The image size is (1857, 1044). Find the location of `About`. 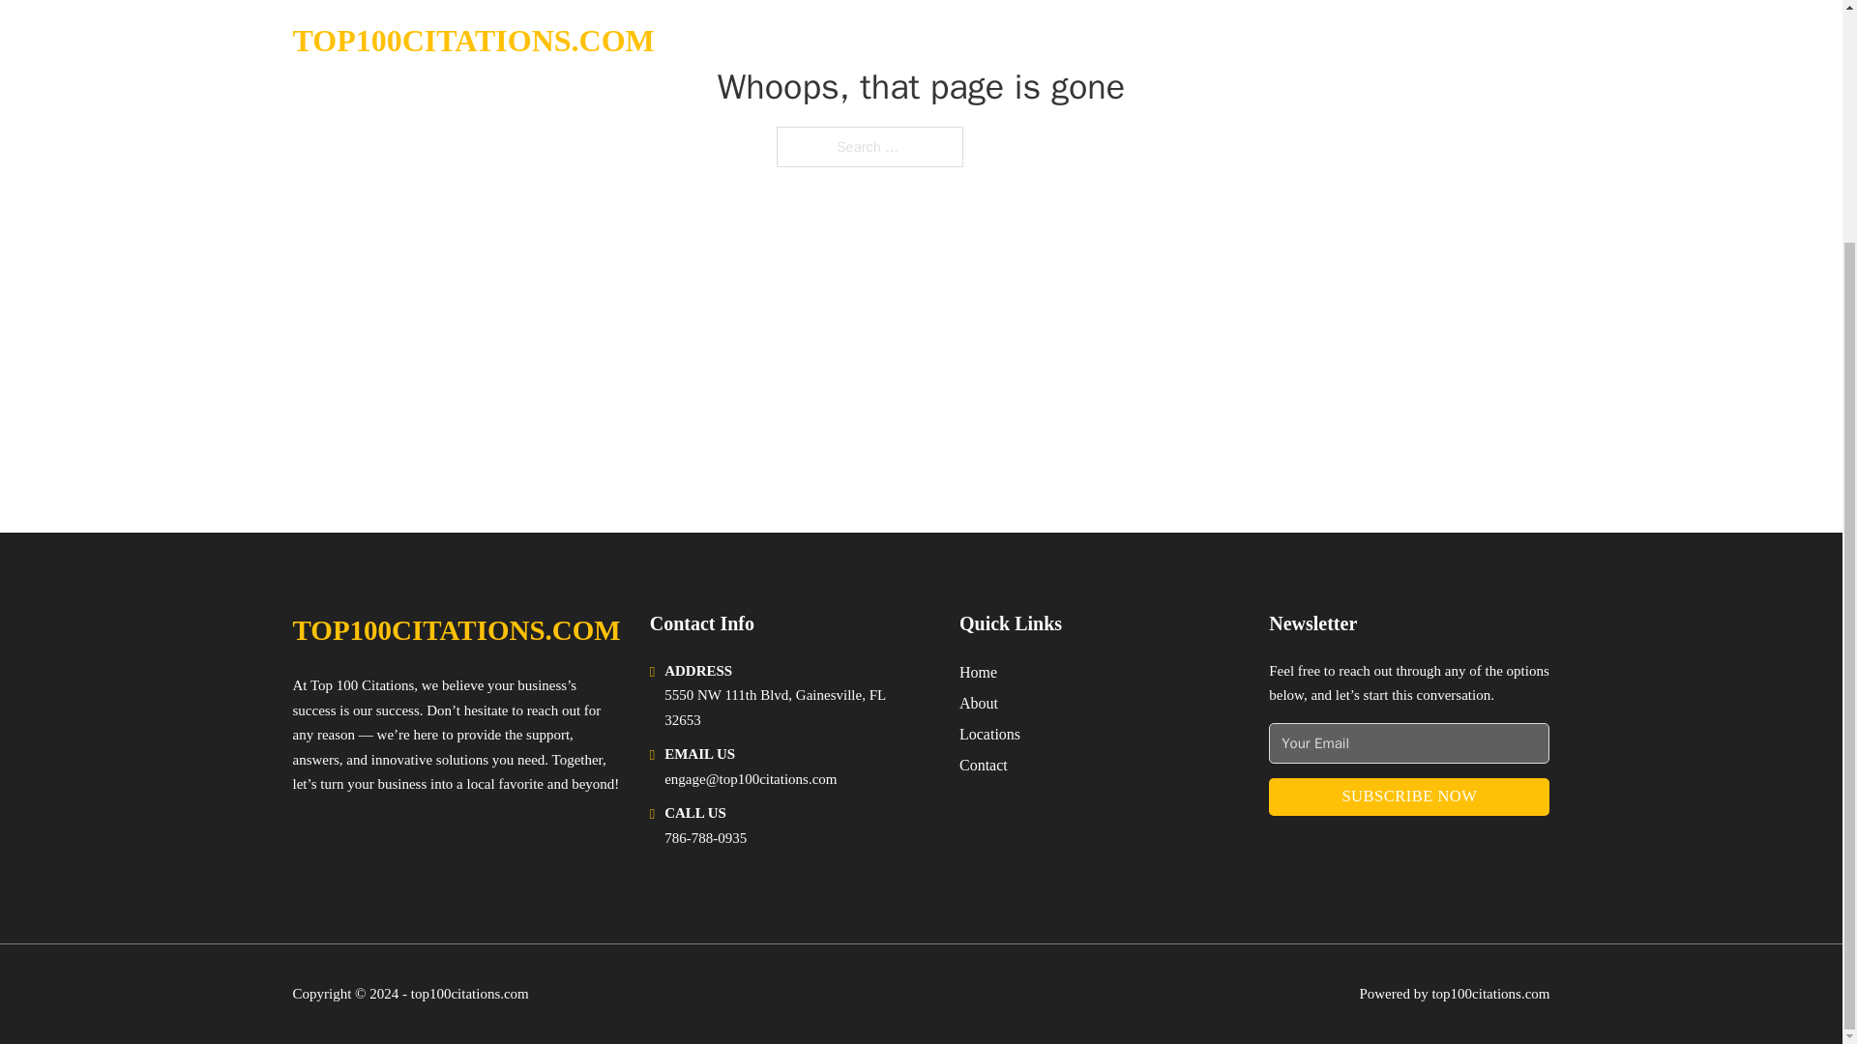

About is located at coordinates (979, 702).